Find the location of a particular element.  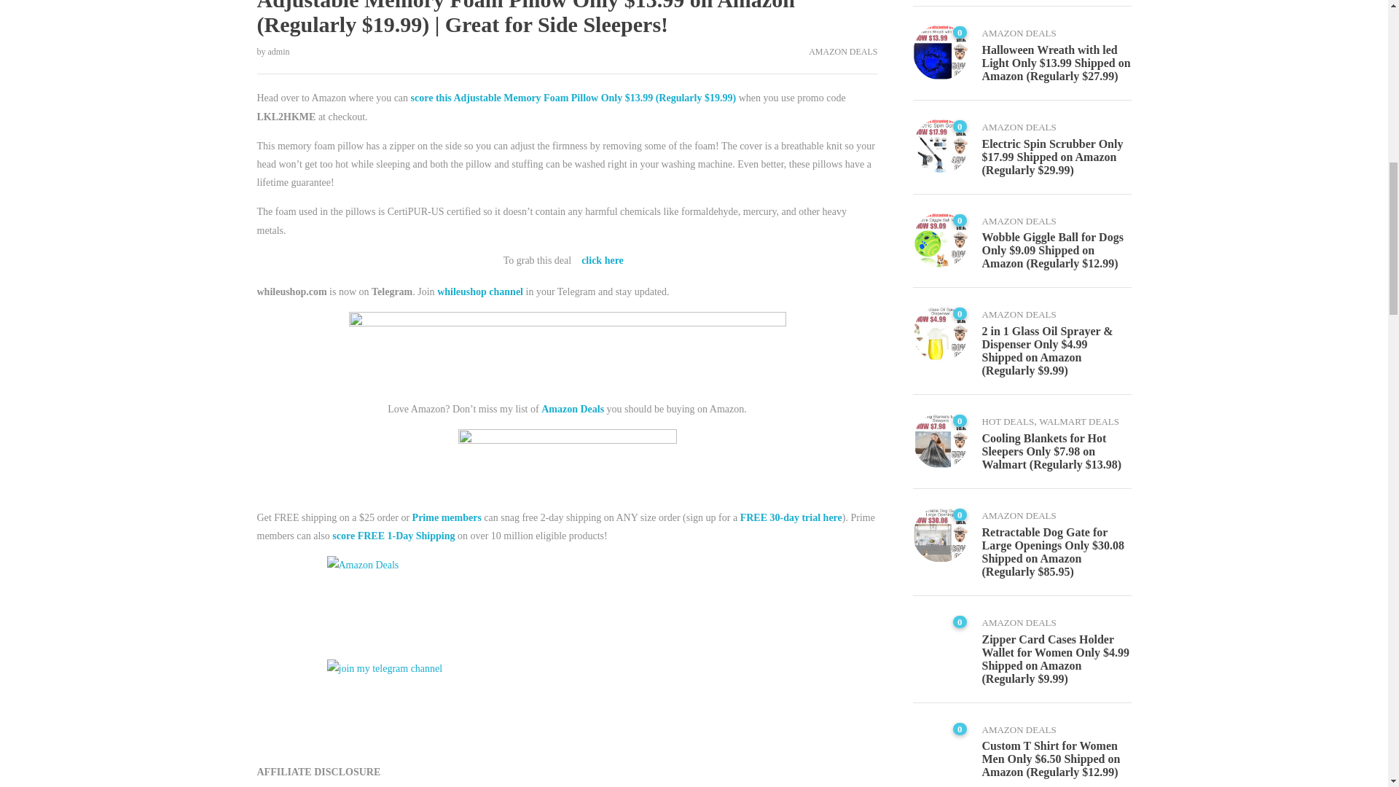

admin is located at coordinates (278, 51).